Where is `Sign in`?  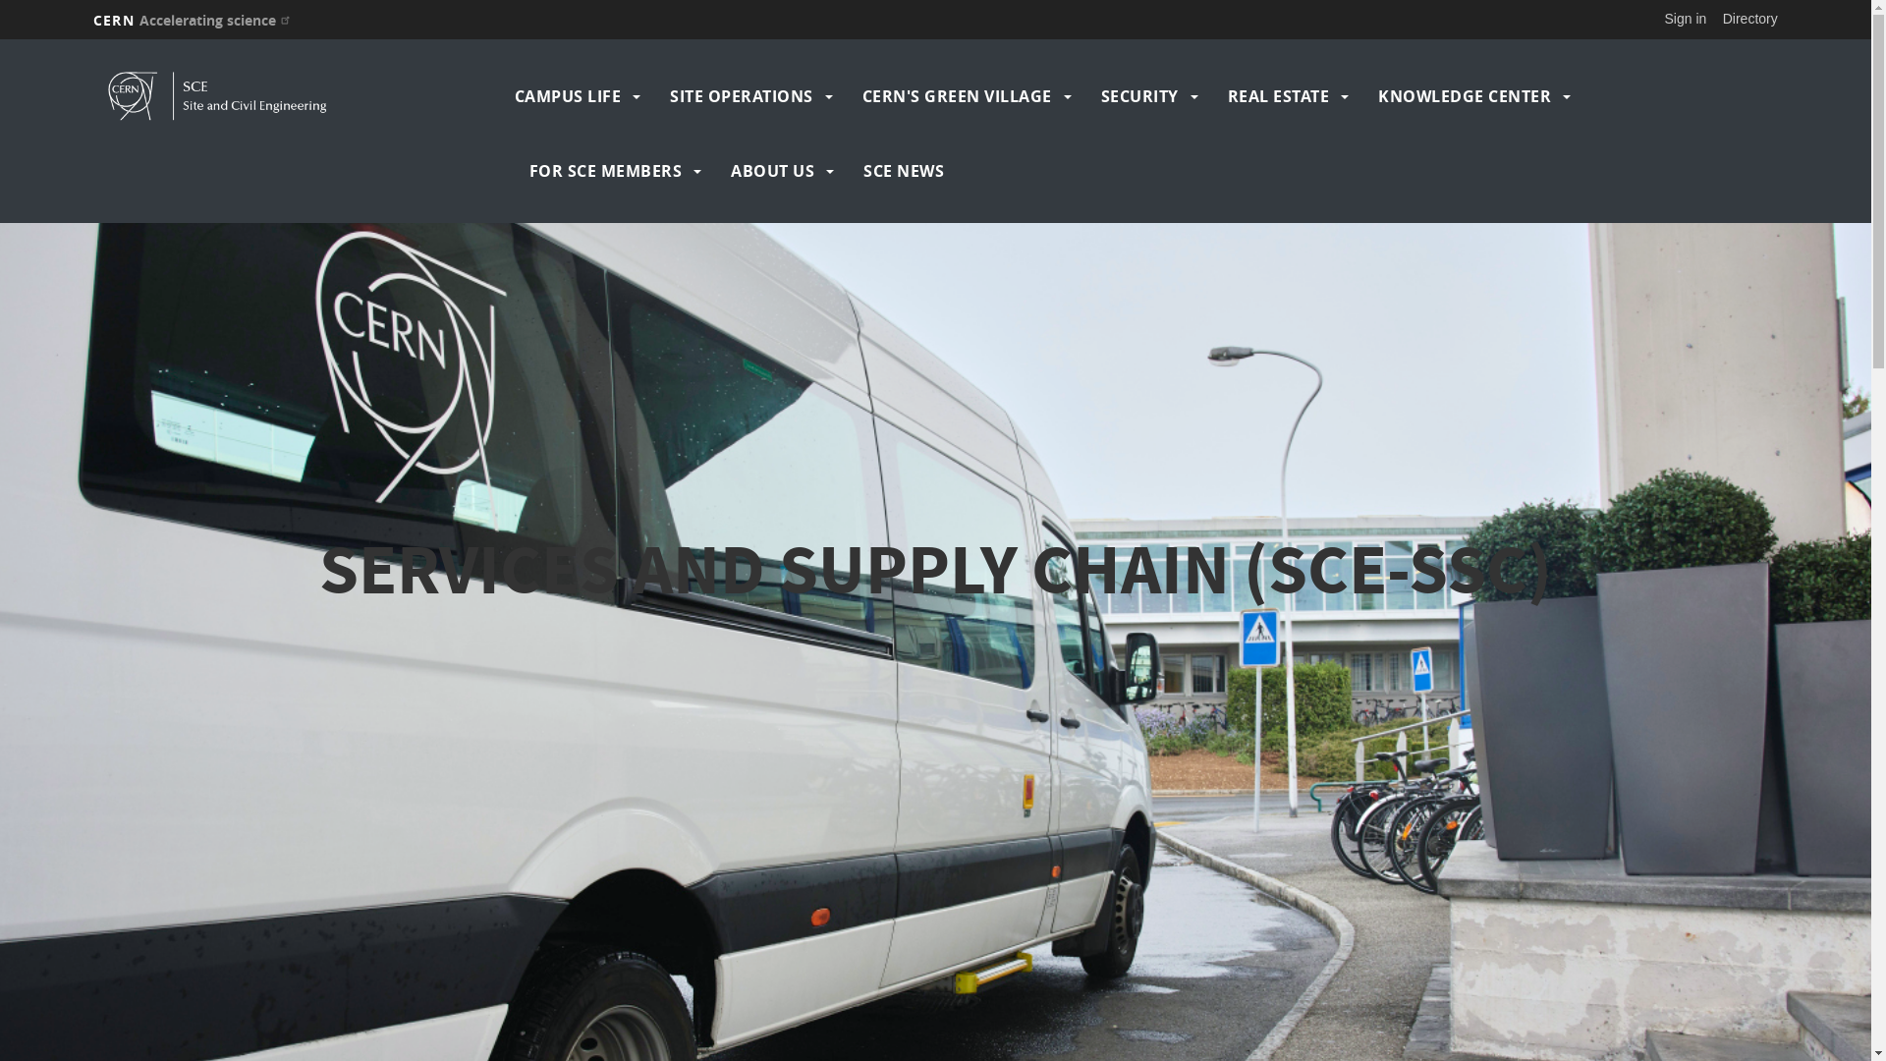
Sign in is located at coordinates (1686, 19).